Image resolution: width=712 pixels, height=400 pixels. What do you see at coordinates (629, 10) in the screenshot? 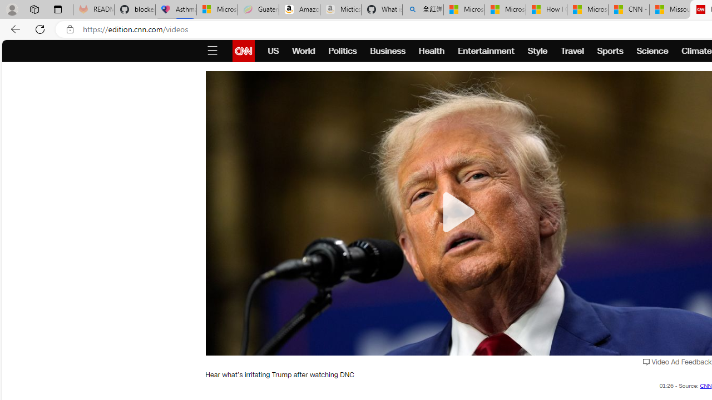
I see `CNN - MSN` at bounding box center [629, 10].